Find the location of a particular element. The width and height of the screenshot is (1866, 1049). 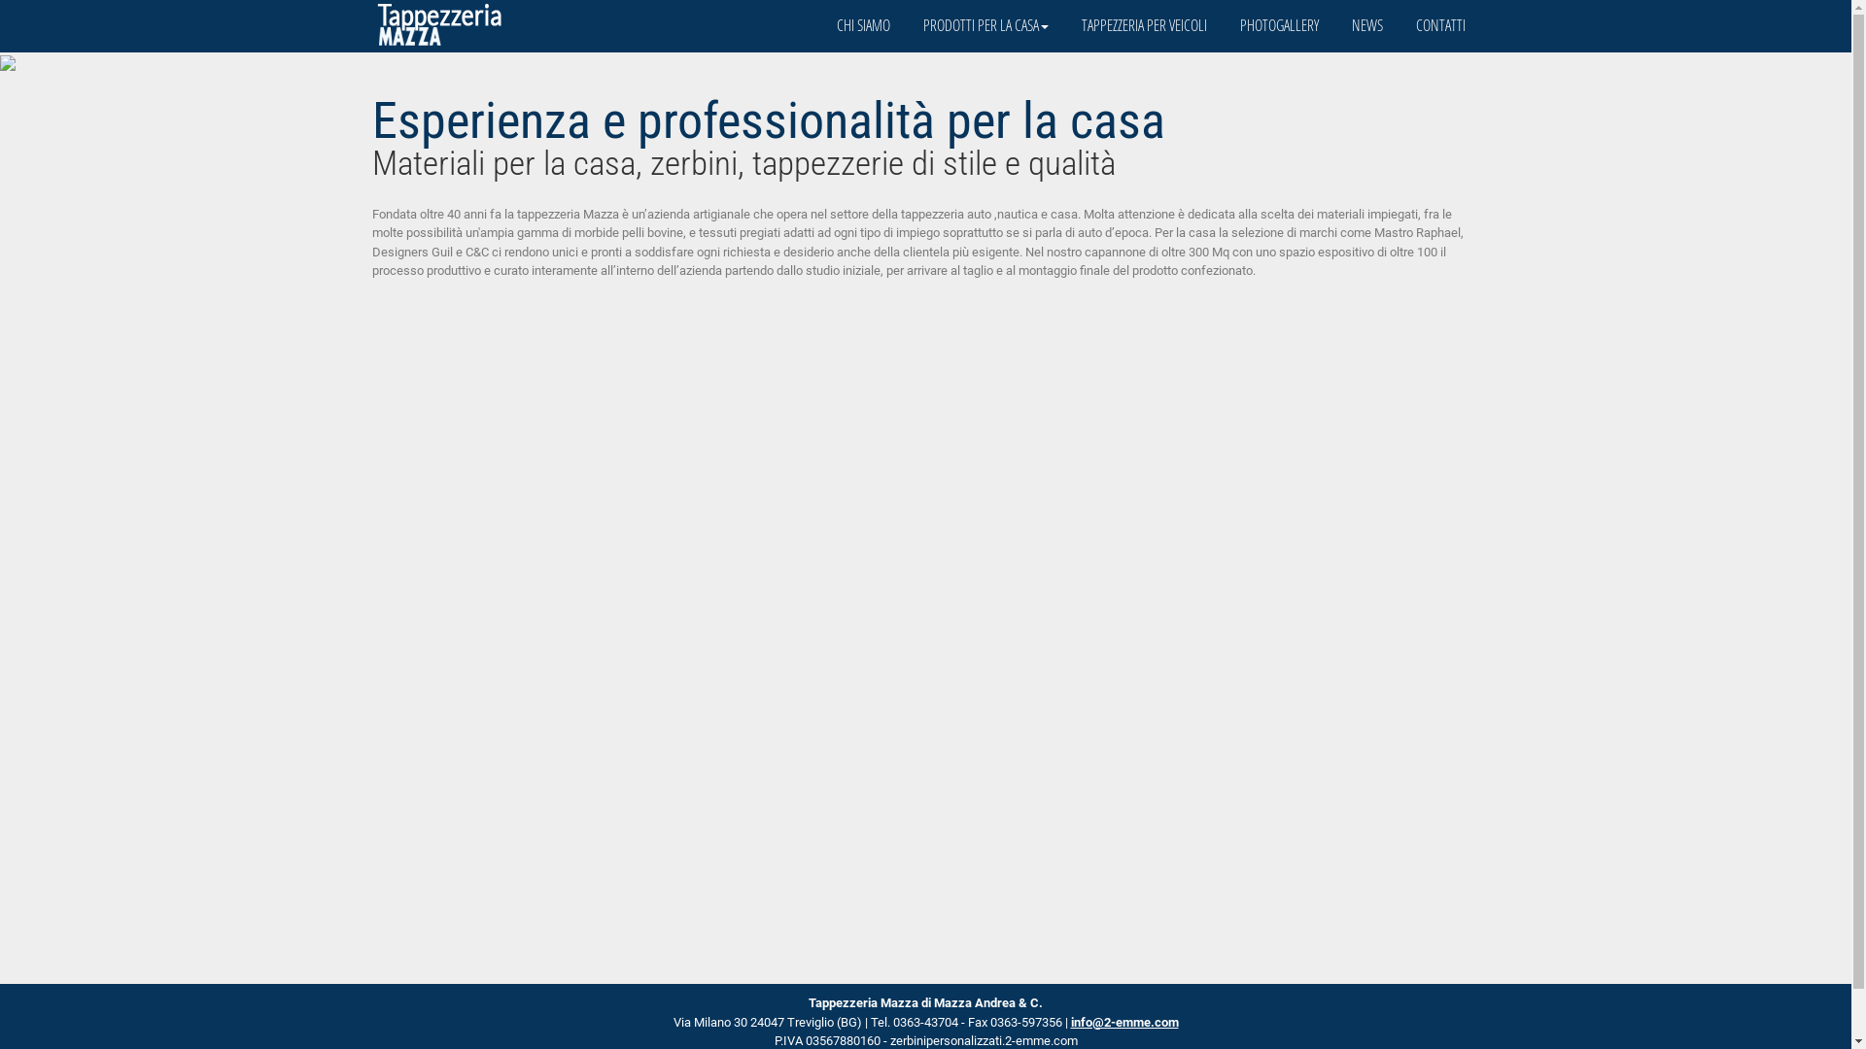

CHI SIAMO is located at coordinates (863, 25).